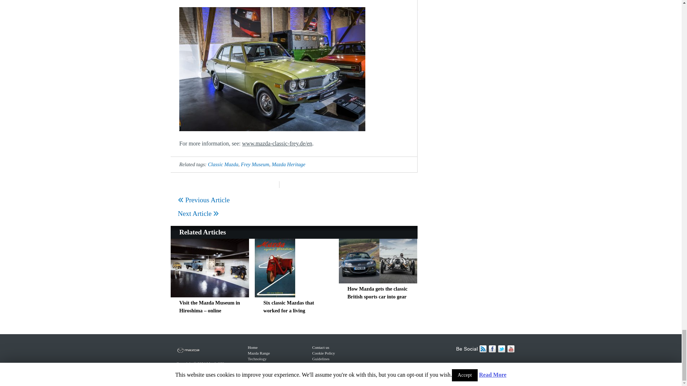 The image size is (687, 386). What do you see at coordinates (483, 351) in the screenshot?
I see `RSS2 Feed` at bounding box center [483, 351].